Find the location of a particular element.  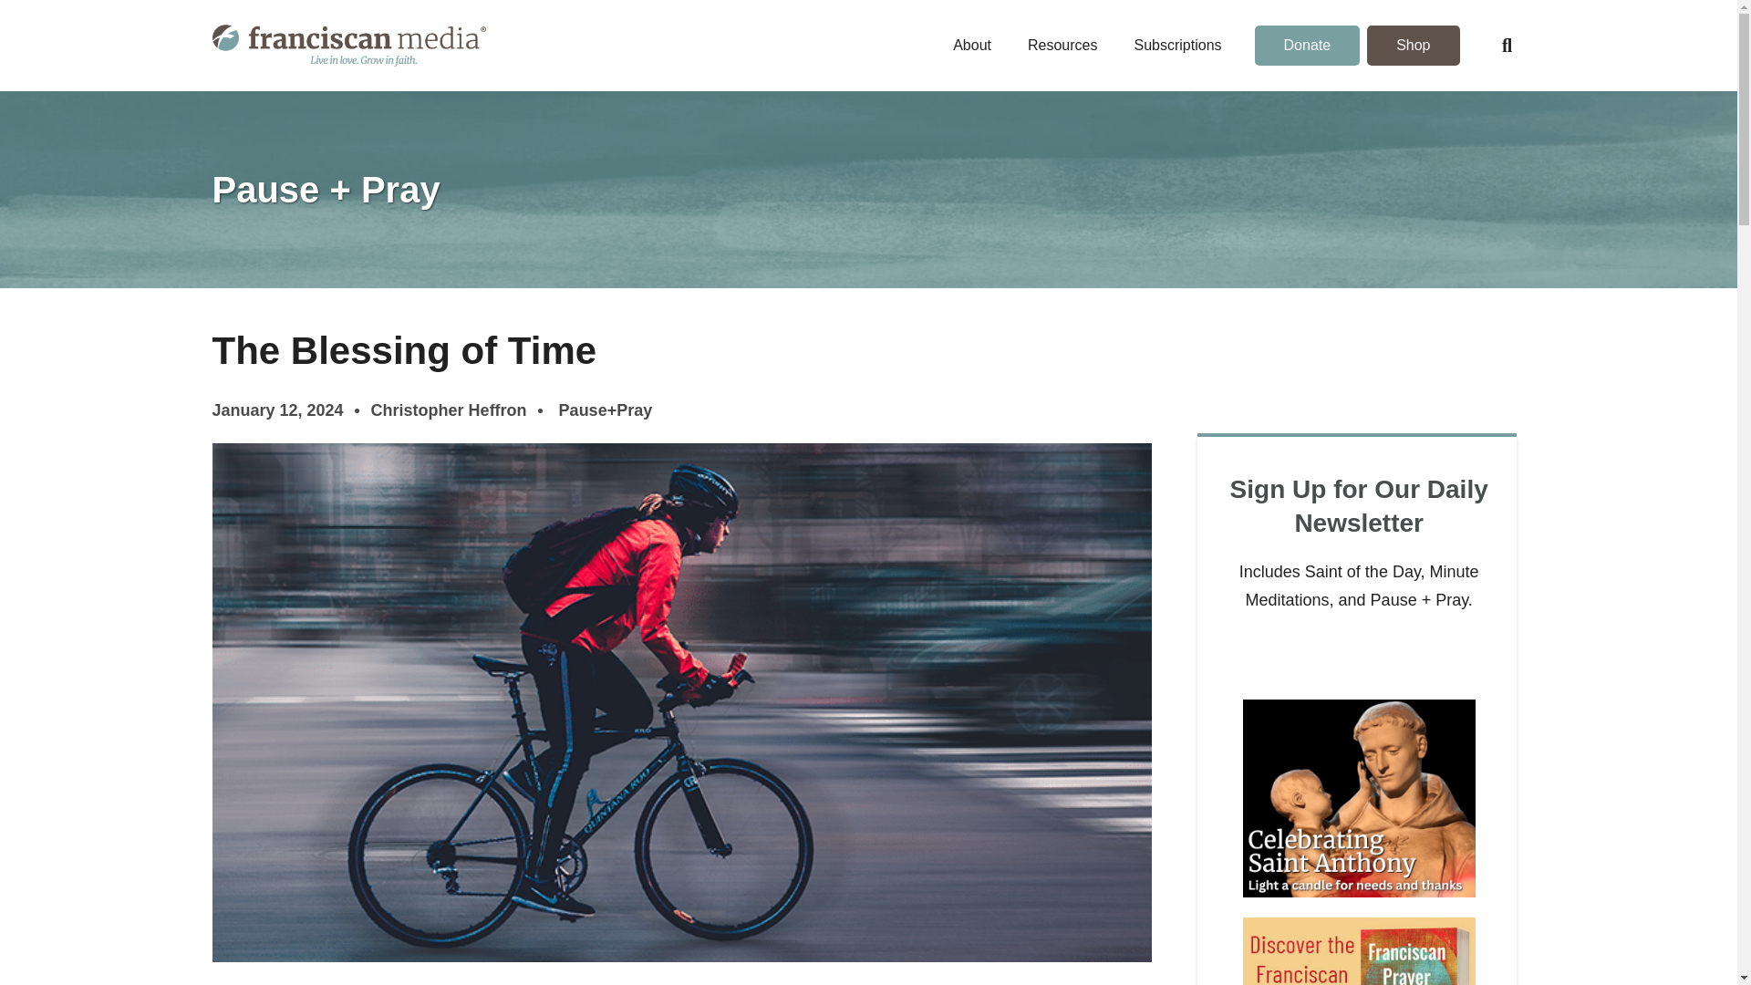

About is located at coordinates (972, 46).